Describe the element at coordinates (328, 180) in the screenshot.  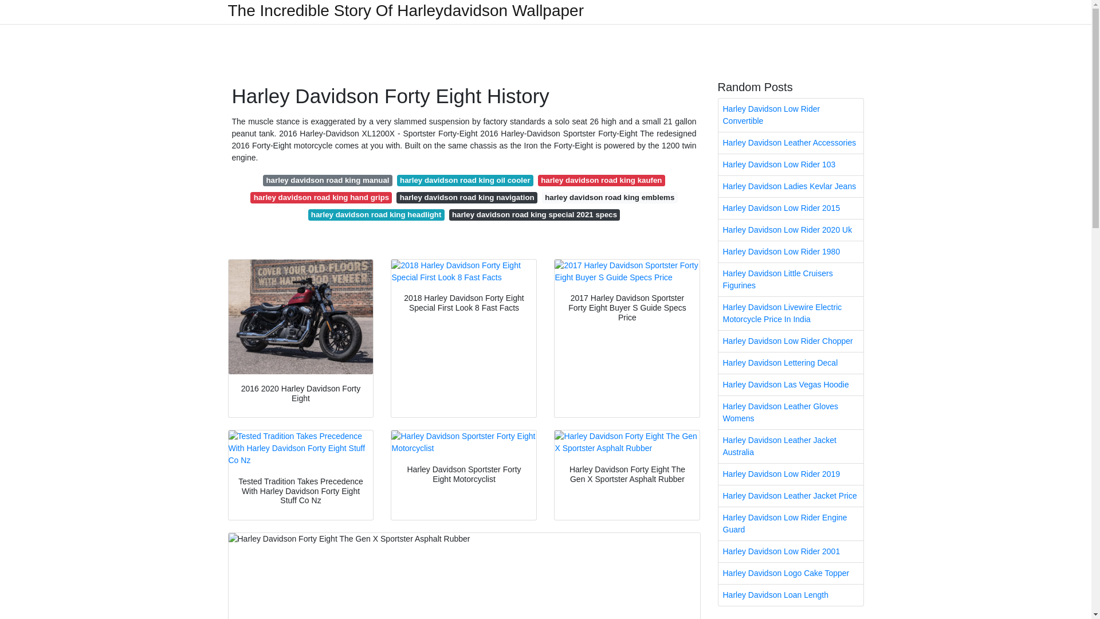
I see `harley davidson road king manual` at that location.